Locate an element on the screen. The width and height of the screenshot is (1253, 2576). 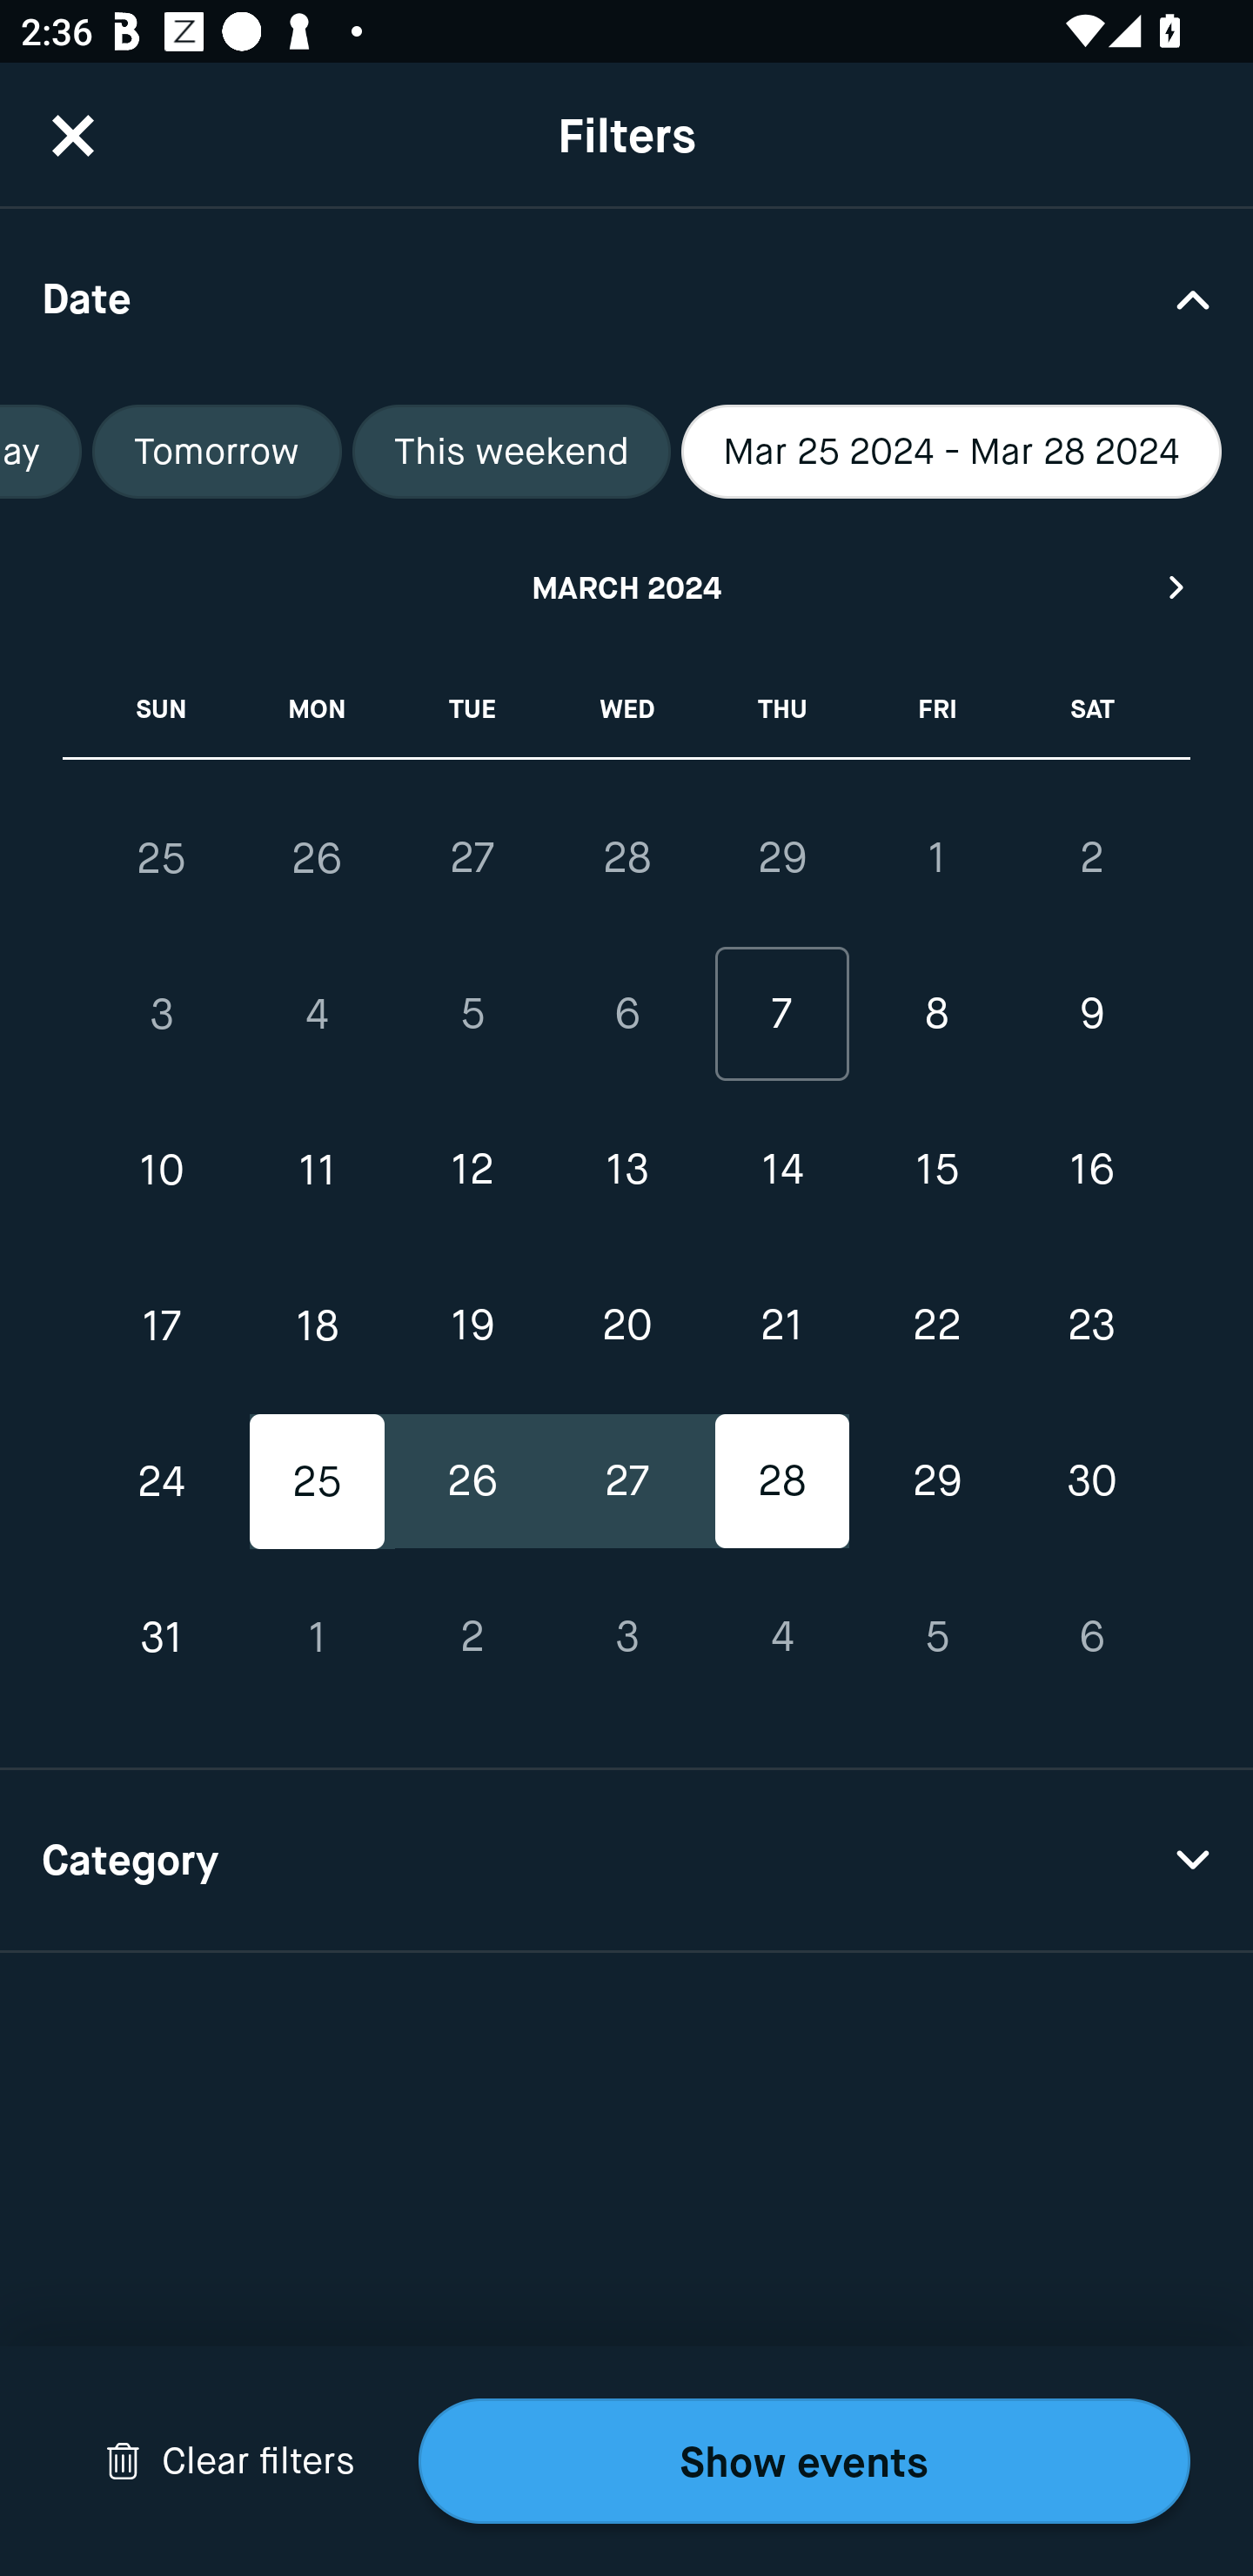
Date Drop Down Arrow is located at coordinates (626, 298).